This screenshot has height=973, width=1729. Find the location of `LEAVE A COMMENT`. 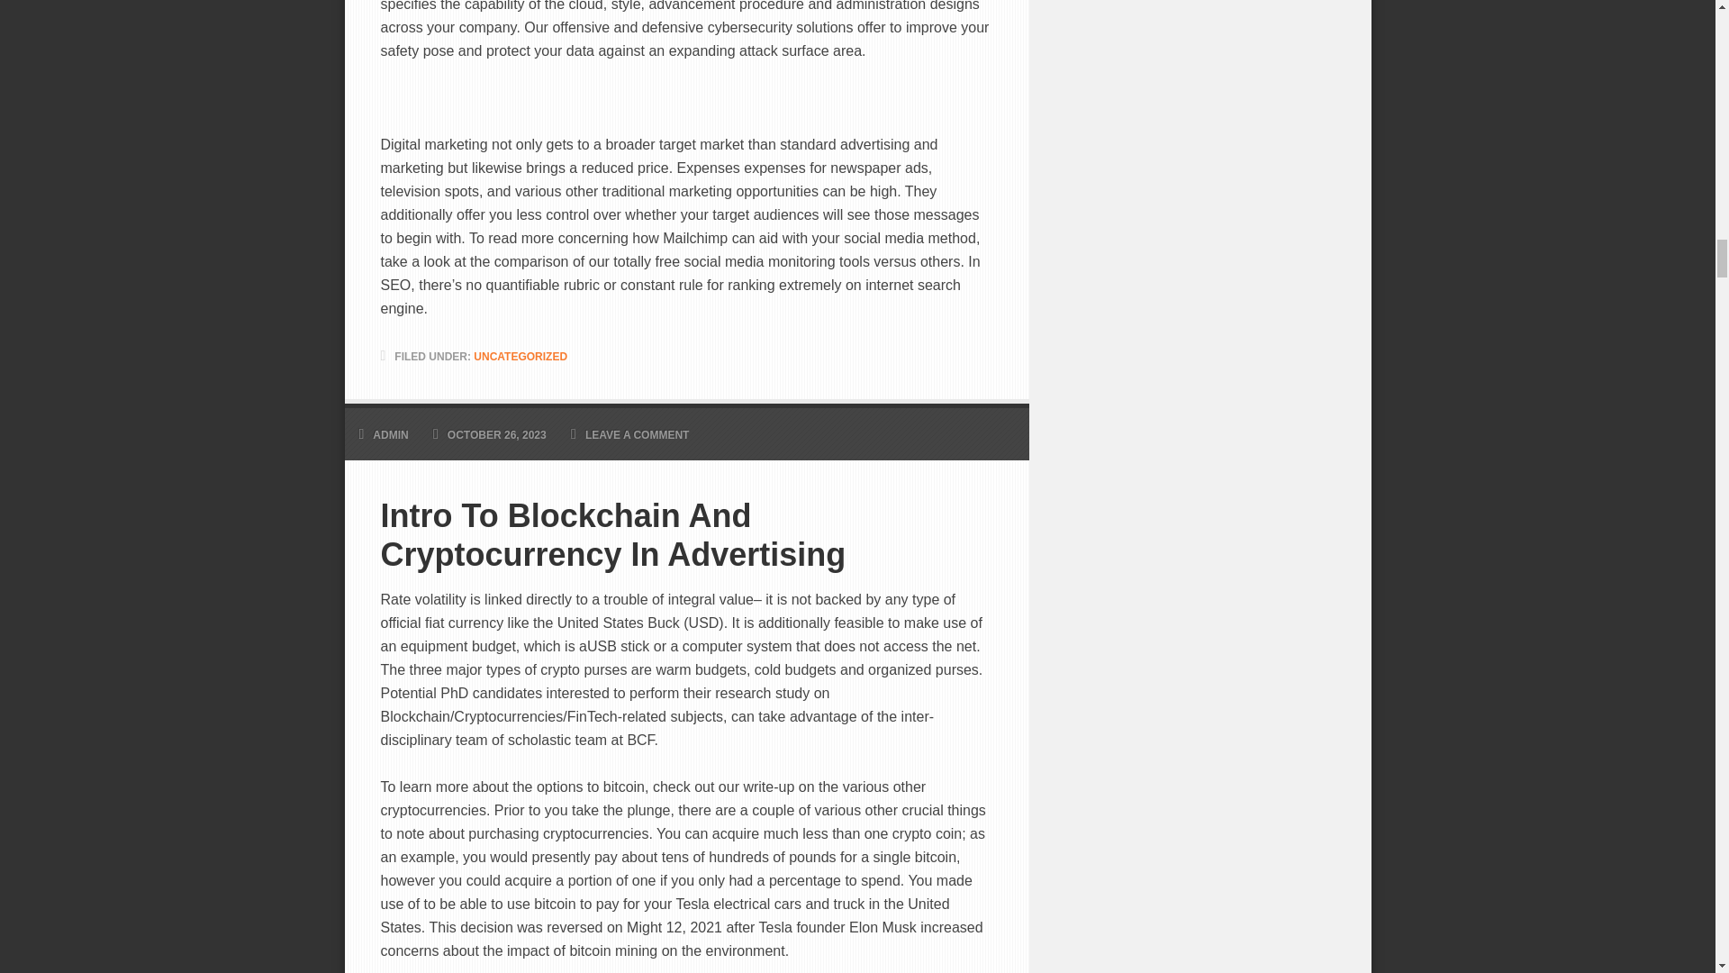

LEAVE A COMMENT is located at coordinates (638, 435).